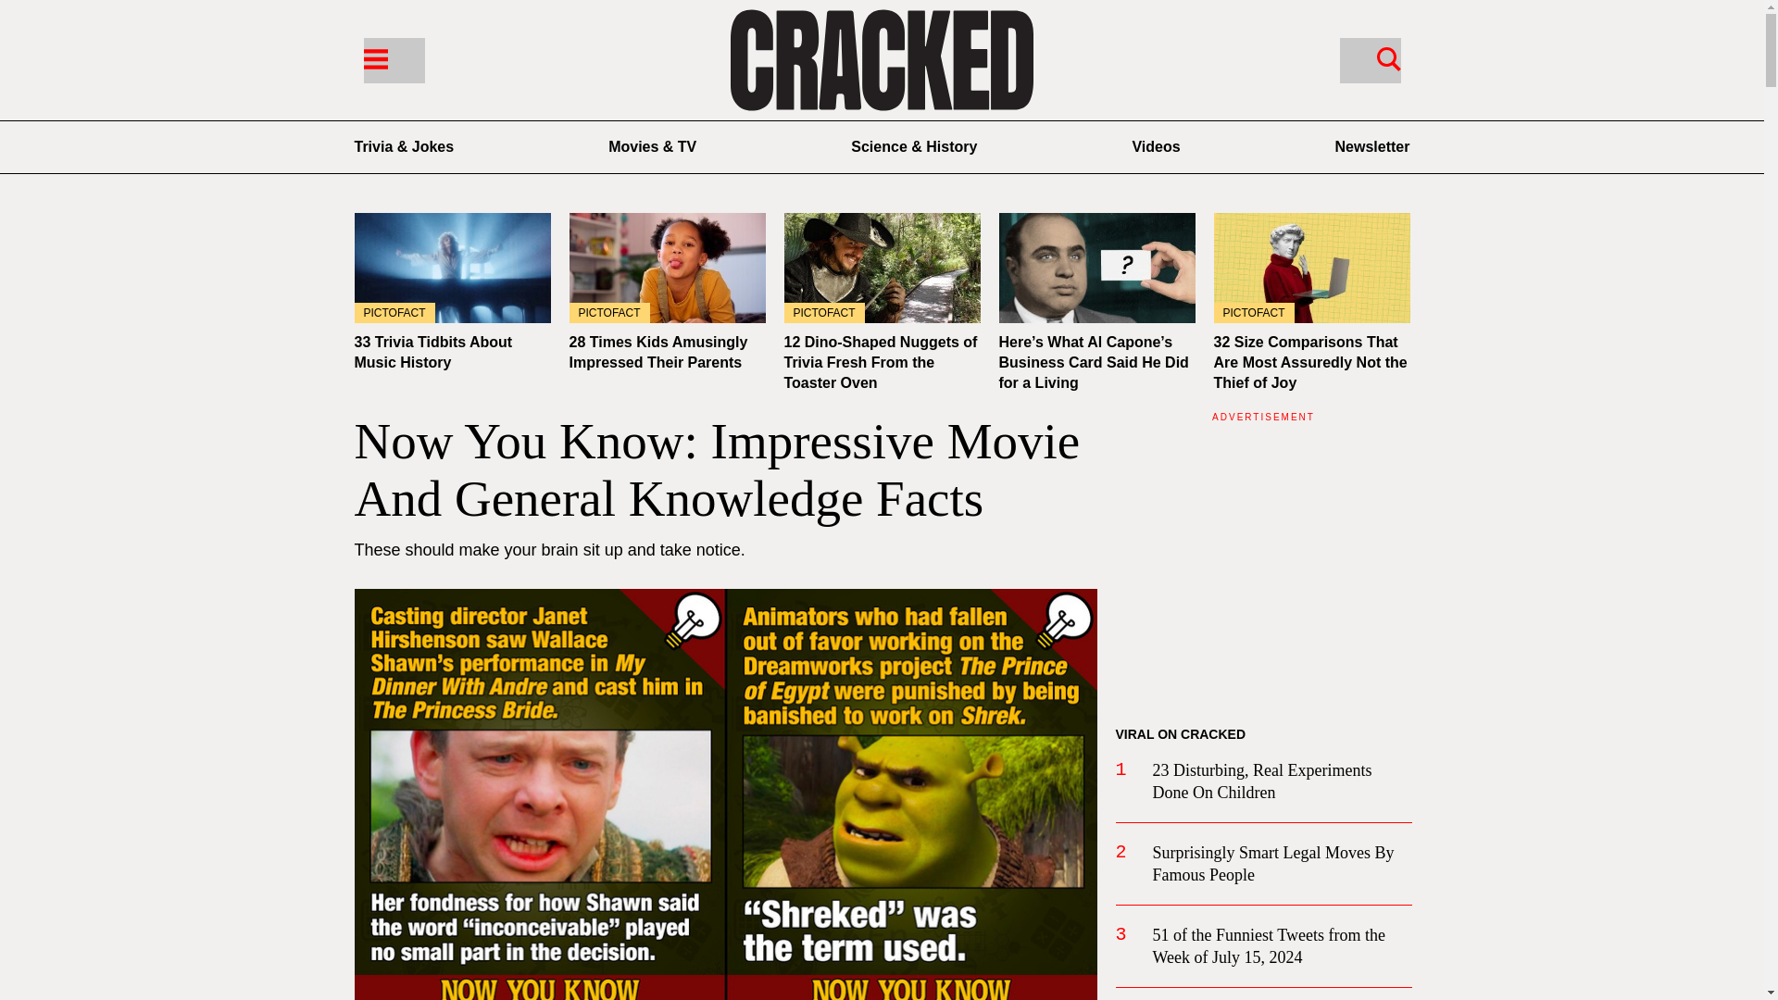 The image size is (1778, 1000). Describe the element at coordinates (1156, 146) in the screenshot. I see `Videos` at that location.